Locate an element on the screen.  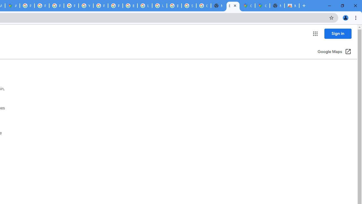
New Tab is located at coordinates (277, 6).